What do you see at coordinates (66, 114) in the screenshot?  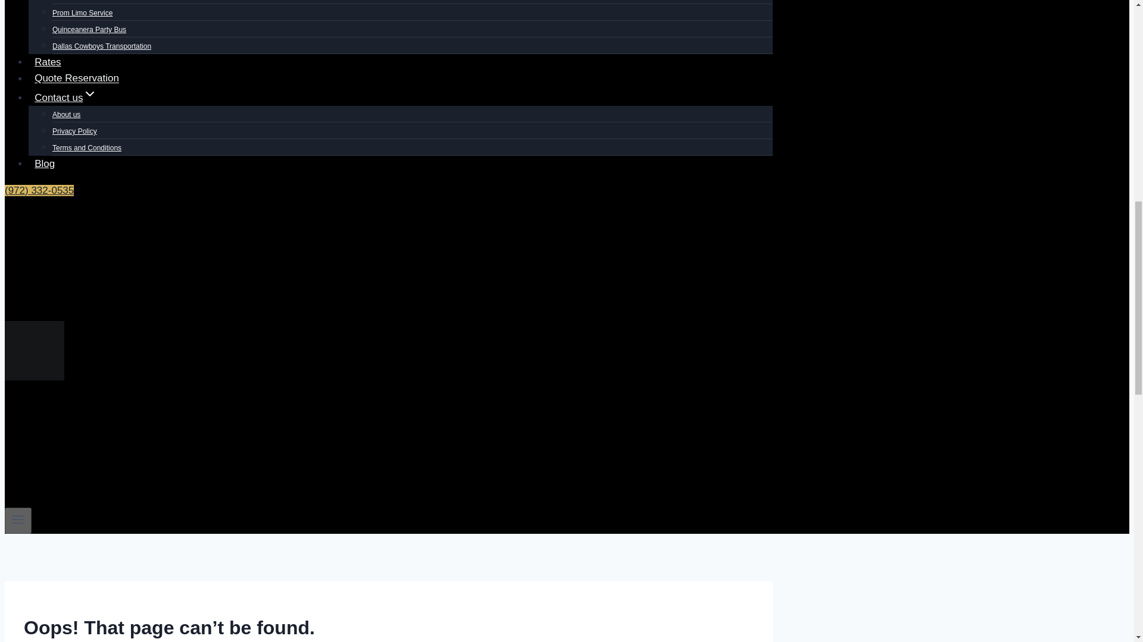 I see `About us` at bounding box center [66, 114].